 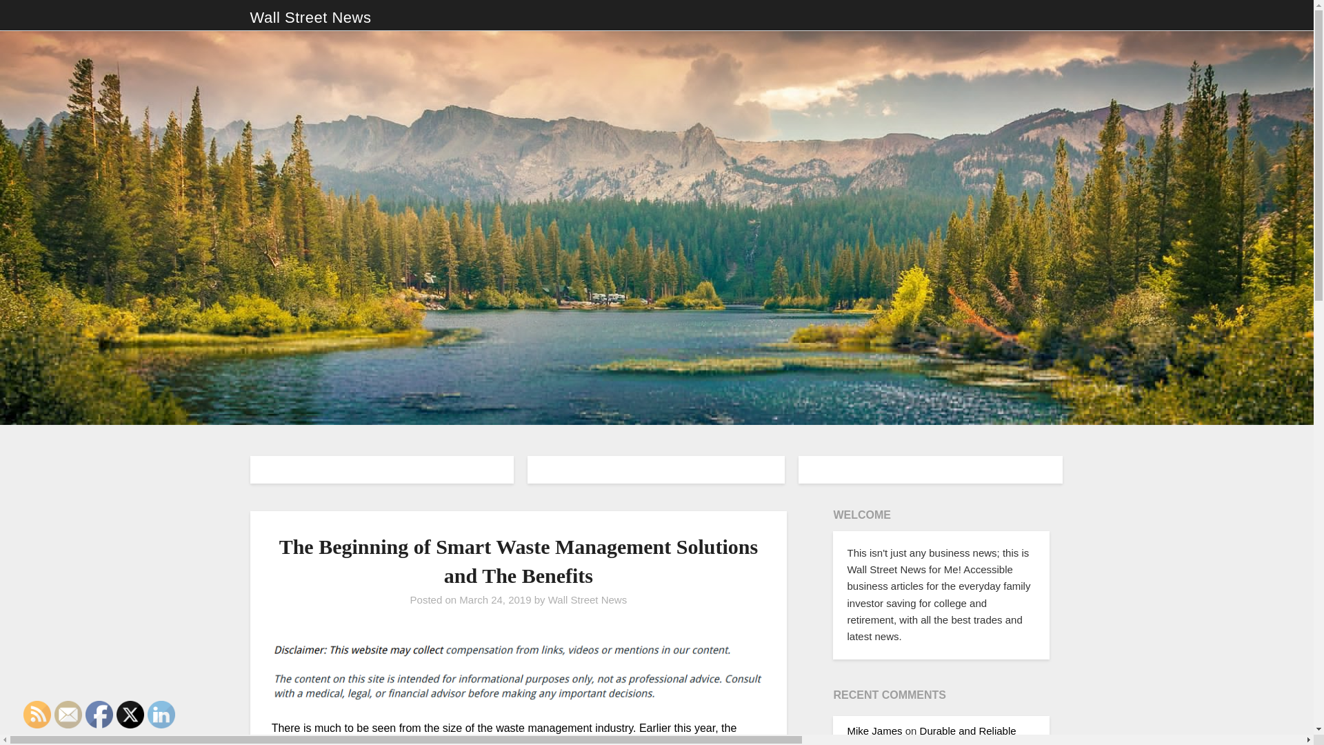 What do you see at coordinates (68, 715) in the screenshot?
I see `Follow by Email` at bounding box center [68, 715].